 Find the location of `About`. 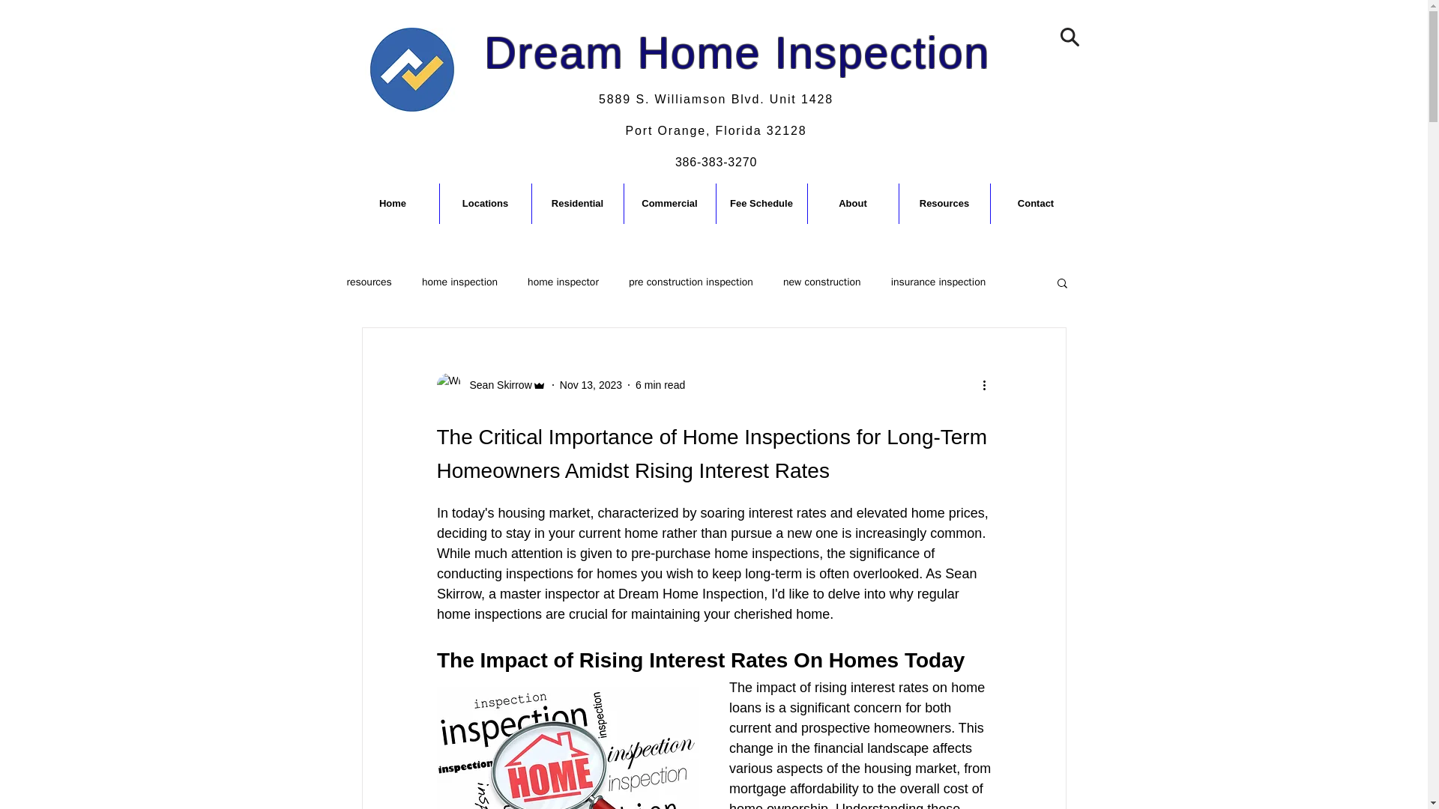

About is located at coordinates (821, 282).